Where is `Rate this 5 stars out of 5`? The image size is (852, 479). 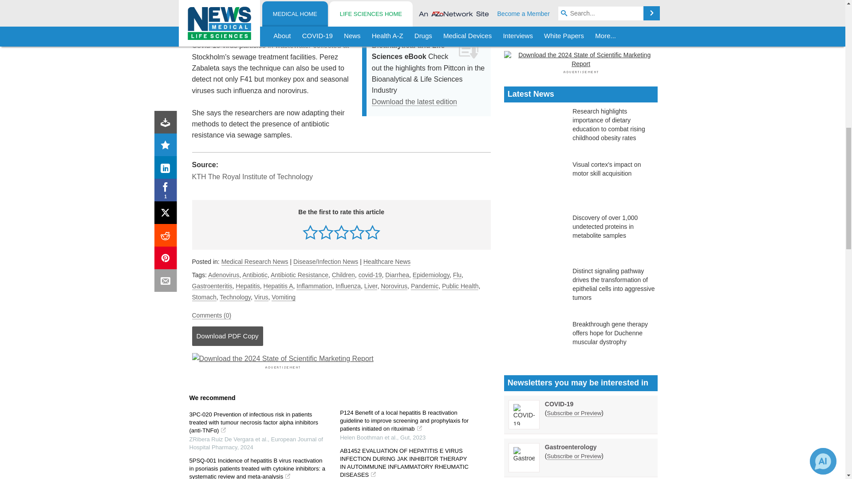
Rate this 5 stars out of 5 is located at coordinates (372, 232).